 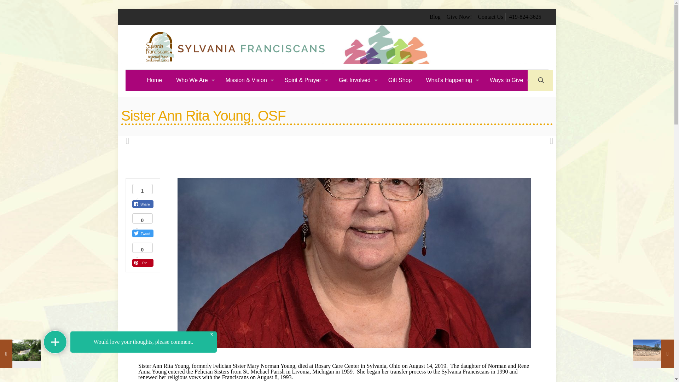 I want to click on Blog, so click(x=435, y=17).